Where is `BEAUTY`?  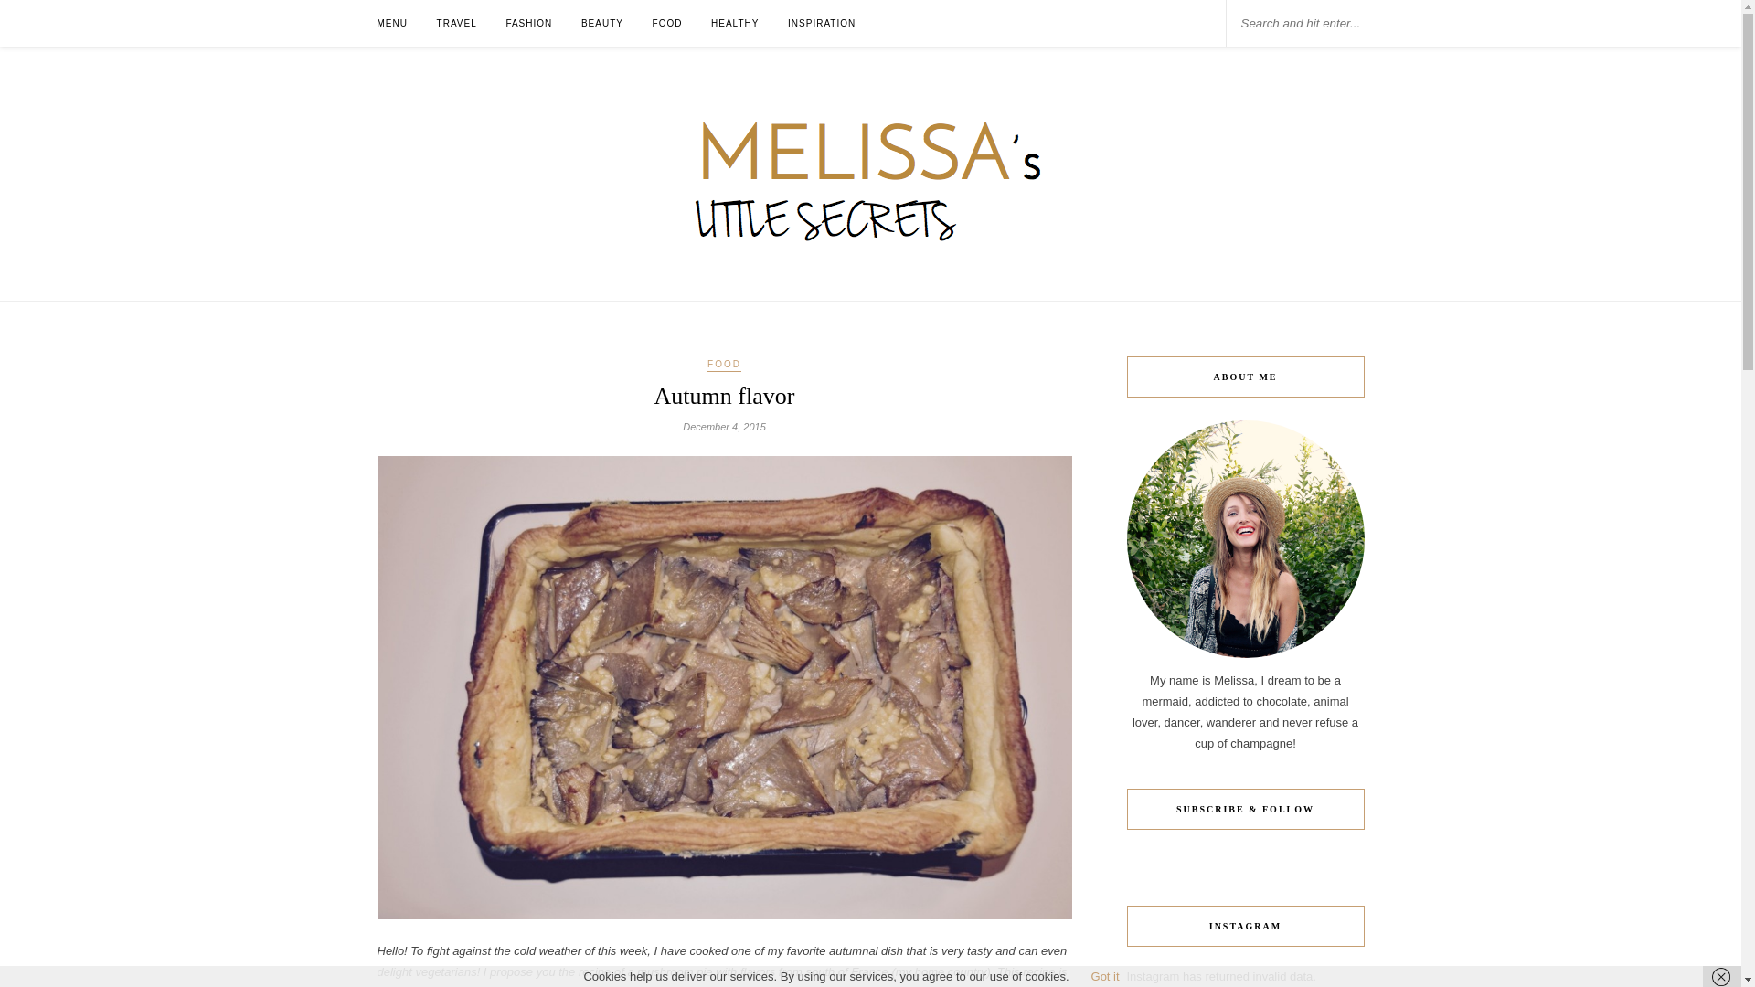
BEAUTY is located at coordinates (601, 23).